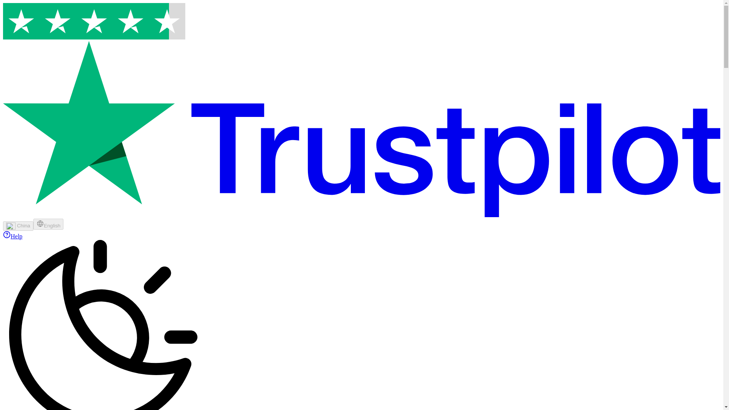 The image size is (729, 410). What do you see at coordinates (49, 224) in the screenshot?
I see `English` at bounding box center [49, 224].